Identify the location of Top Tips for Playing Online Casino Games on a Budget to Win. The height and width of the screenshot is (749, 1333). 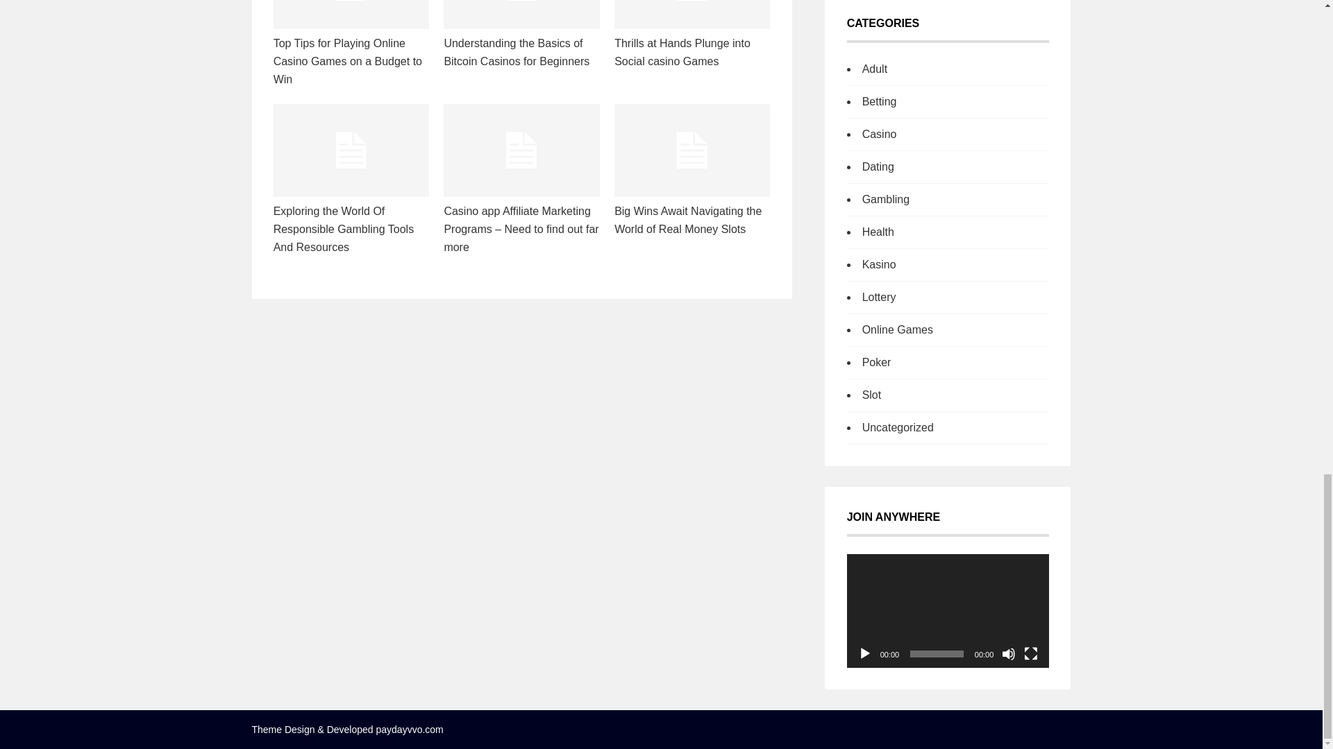
(347, 61).